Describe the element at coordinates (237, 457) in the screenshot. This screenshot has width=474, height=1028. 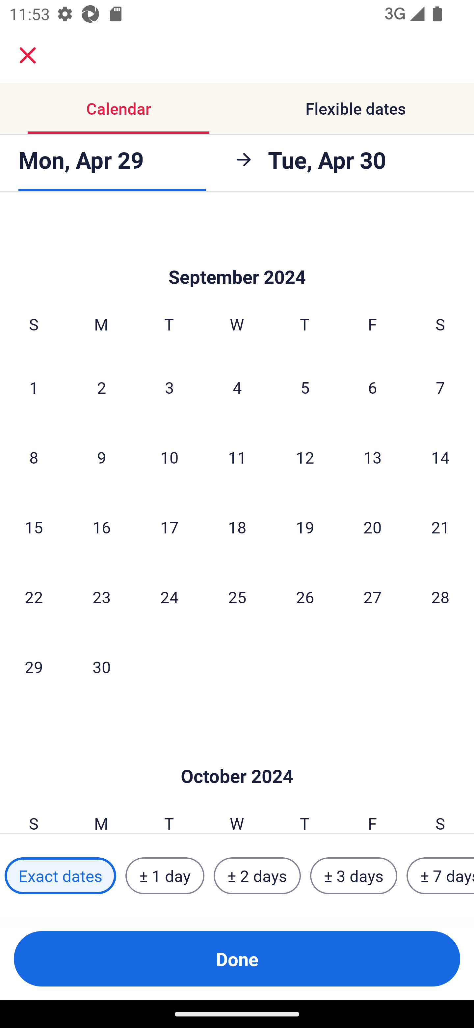
I see `11 Wednesday, September 11, 2024` at that location.